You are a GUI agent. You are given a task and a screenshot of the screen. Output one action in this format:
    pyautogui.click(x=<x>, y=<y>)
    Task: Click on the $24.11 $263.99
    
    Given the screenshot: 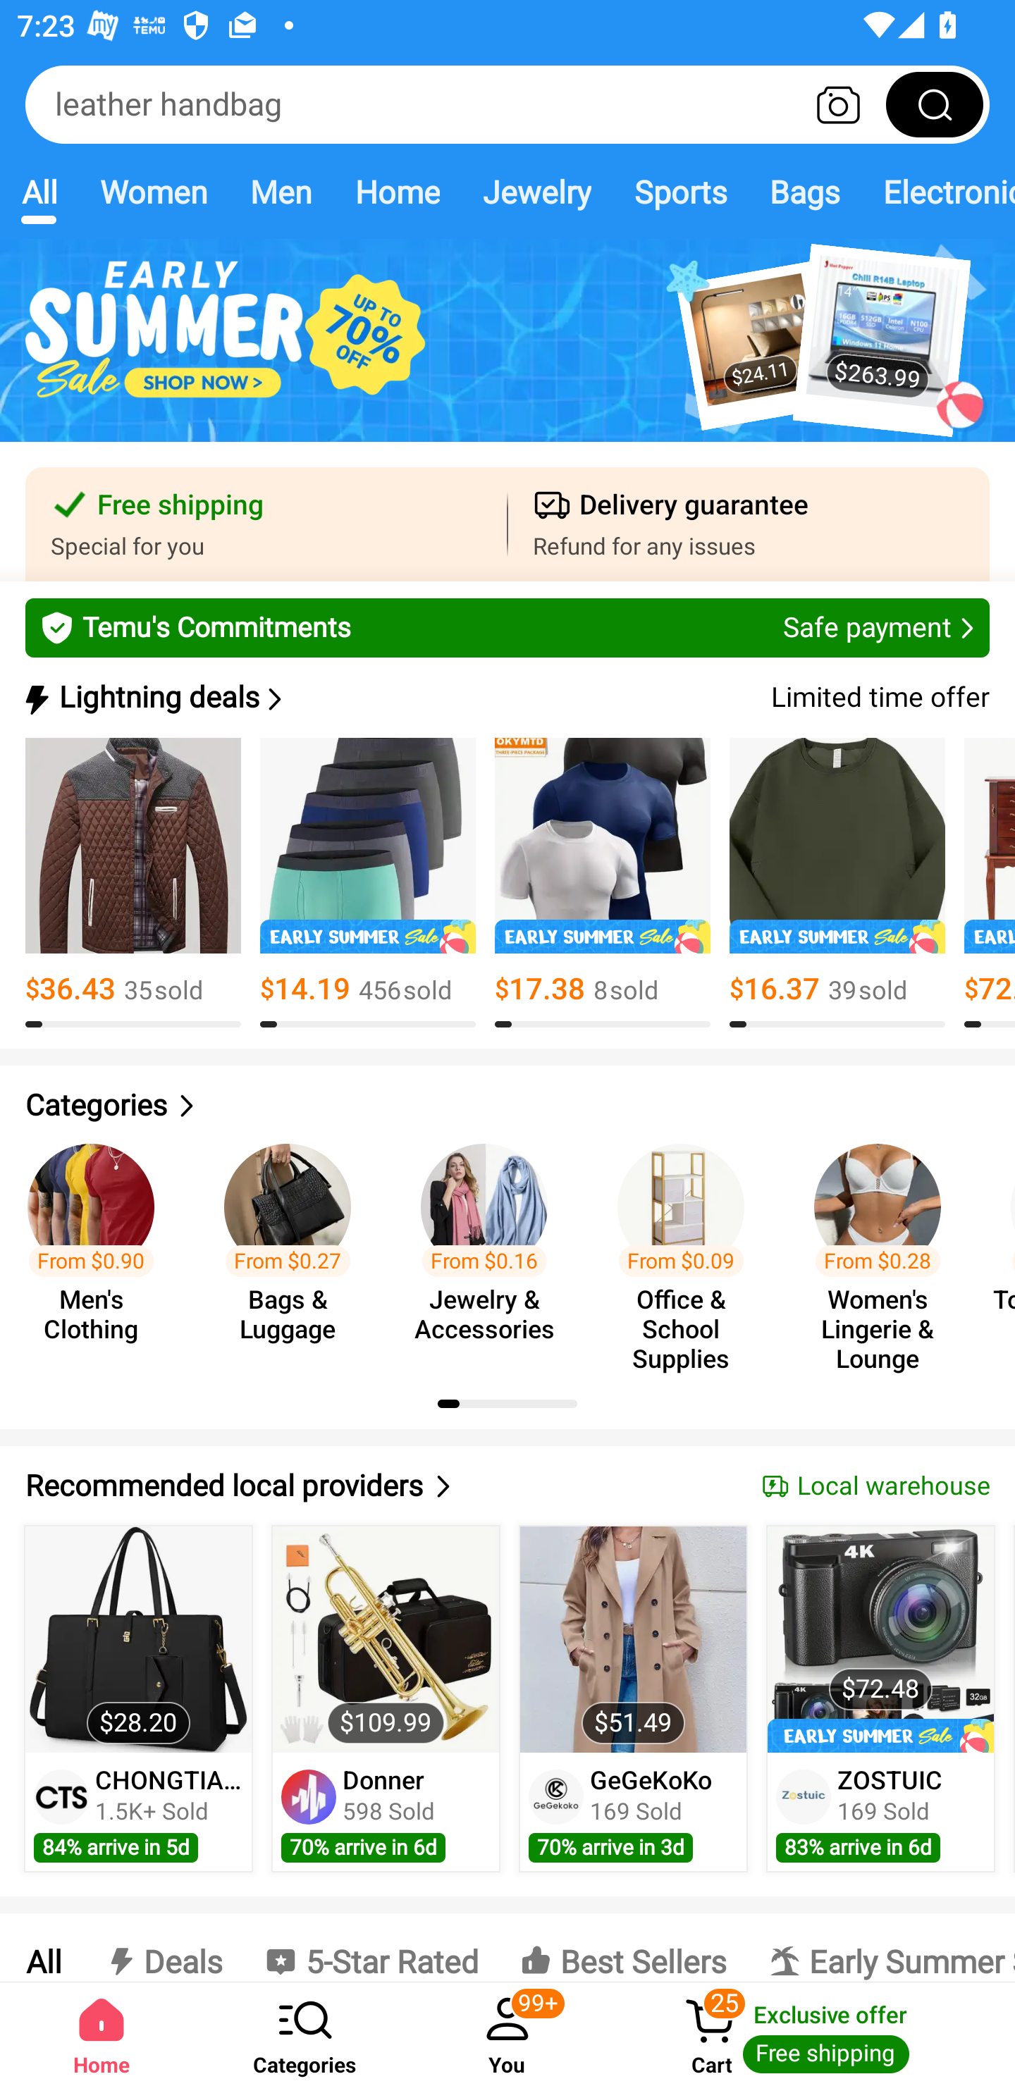 What is the action you would take?
    pyautogui.click(x=508, y=354)
    